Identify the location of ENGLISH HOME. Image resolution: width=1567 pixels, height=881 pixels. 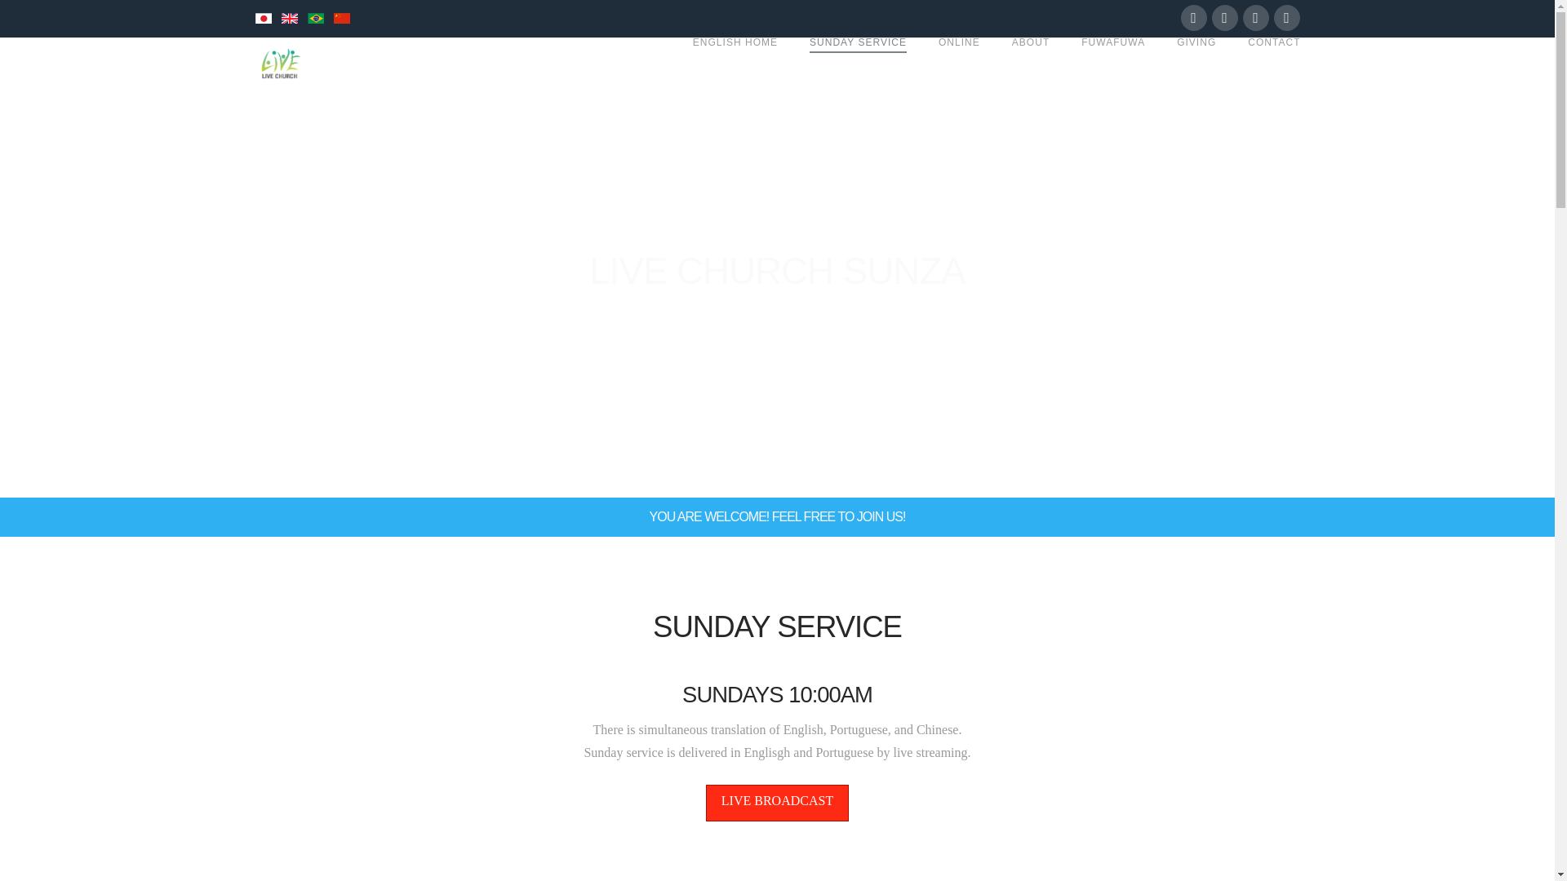
(735, 62).